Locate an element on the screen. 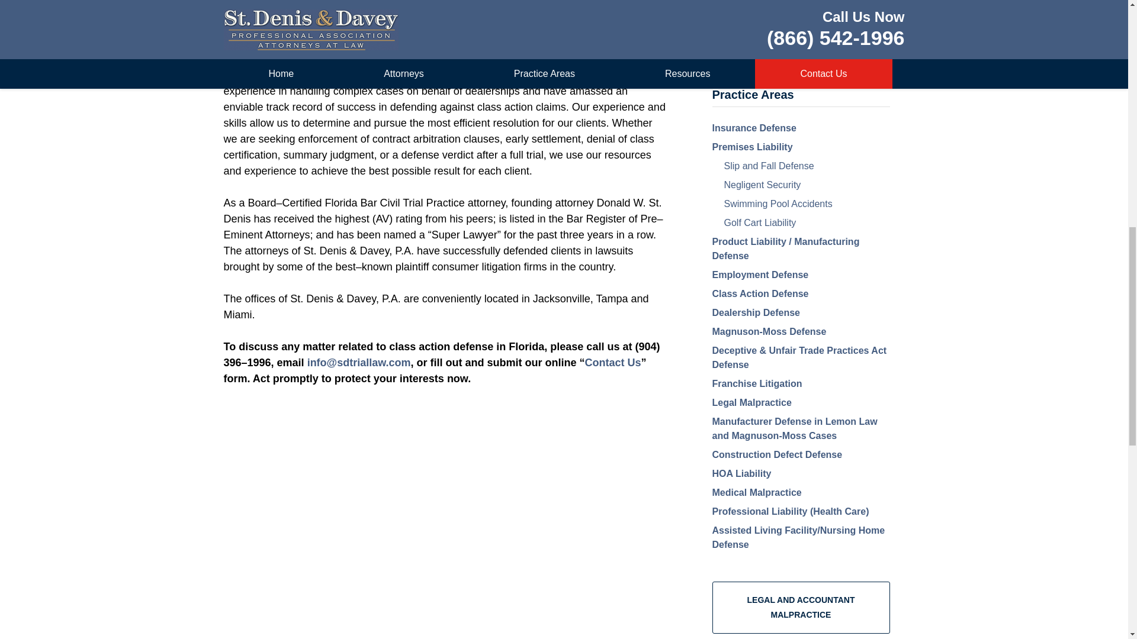 The width and height of the screenshot is (1137, 639). Practice Areas is located at coordinates (752, 95).